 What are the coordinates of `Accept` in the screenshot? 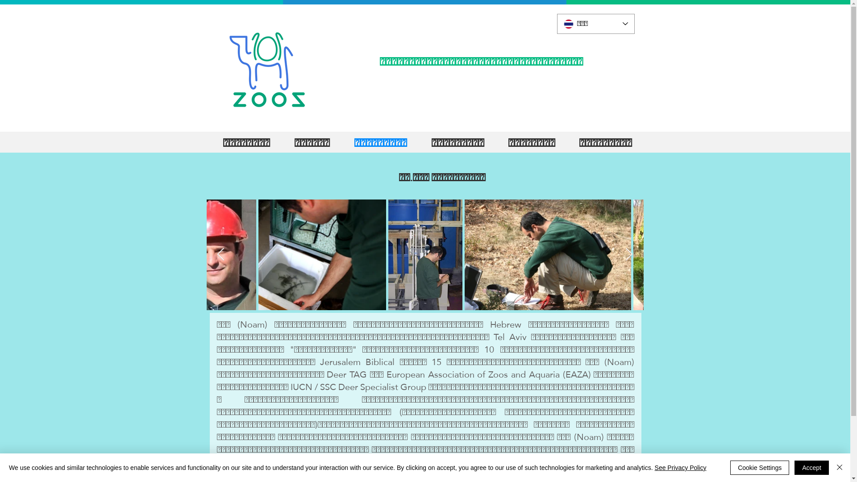 It's located at (811, 468).